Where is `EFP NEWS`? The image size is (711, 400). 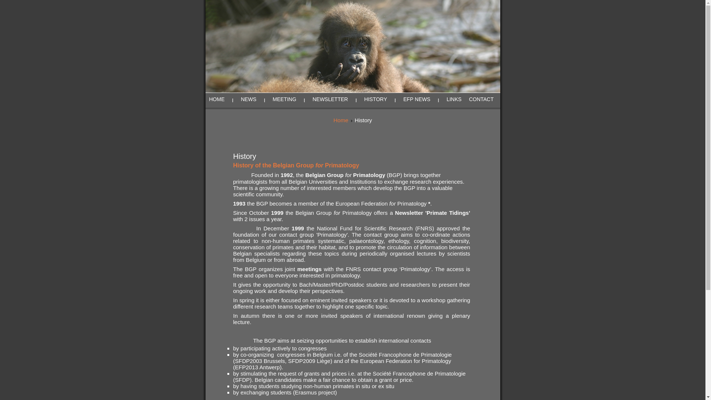
EFP NEWS is located at coordinates (417, 99).